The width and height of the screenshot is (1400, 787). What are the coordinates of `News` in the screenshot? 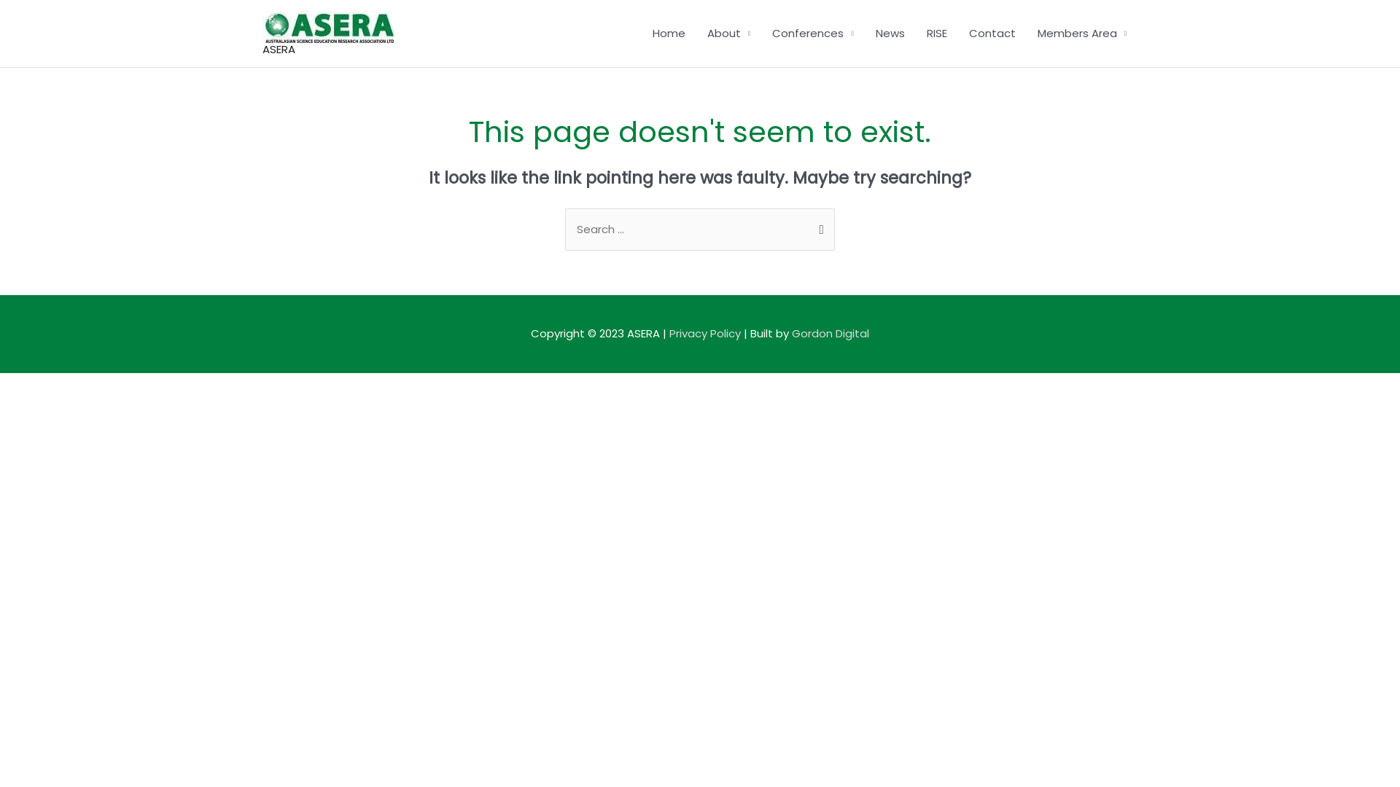 It's located at (890, 34).